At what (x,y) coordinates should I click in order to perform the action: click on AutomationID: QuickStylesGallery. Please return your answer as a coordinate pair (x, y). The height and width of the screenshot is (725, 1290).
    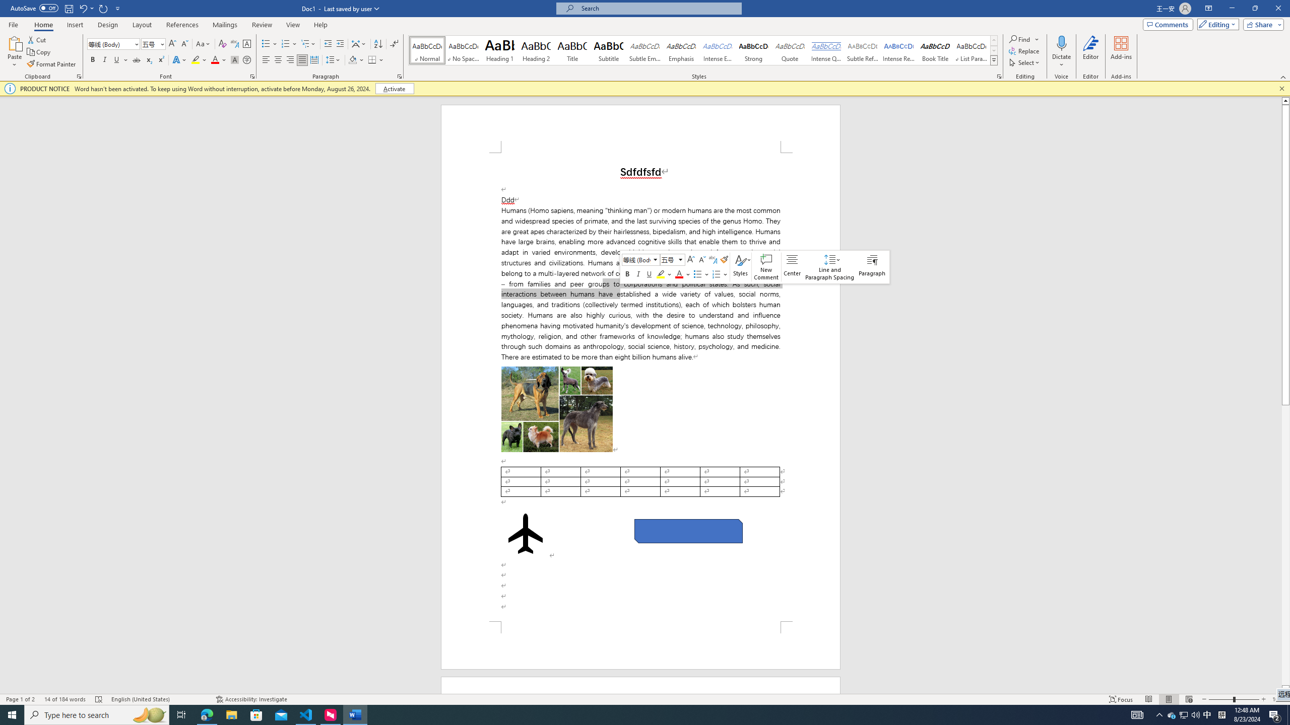
    Looking at the image, I should click on (703, 50).